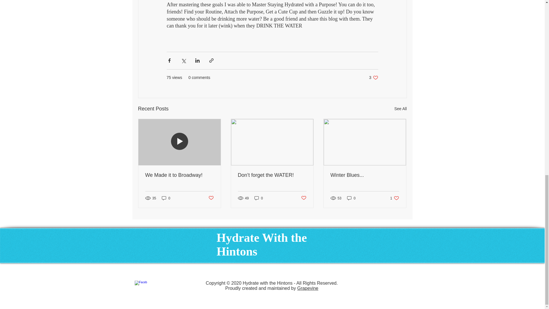 The height and width of the screenshot is (309, 549). I want to click on Hydrate With the Hintons, so click(262, 244).